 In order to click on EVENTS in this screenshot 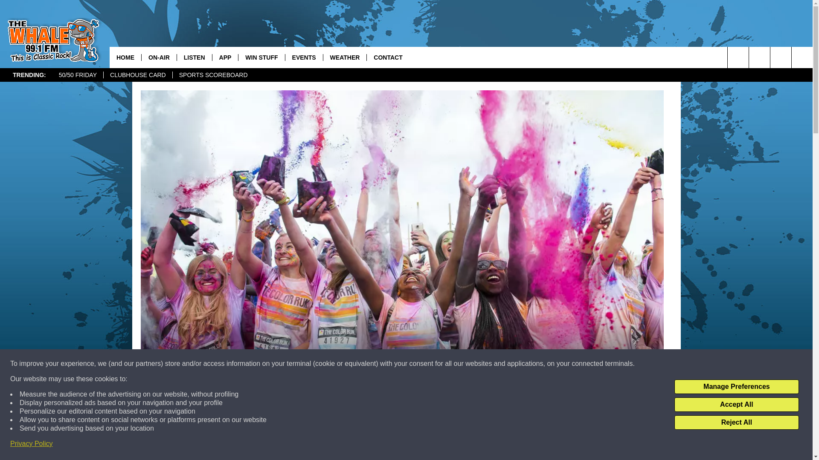, I will do `click(304, 57)`.